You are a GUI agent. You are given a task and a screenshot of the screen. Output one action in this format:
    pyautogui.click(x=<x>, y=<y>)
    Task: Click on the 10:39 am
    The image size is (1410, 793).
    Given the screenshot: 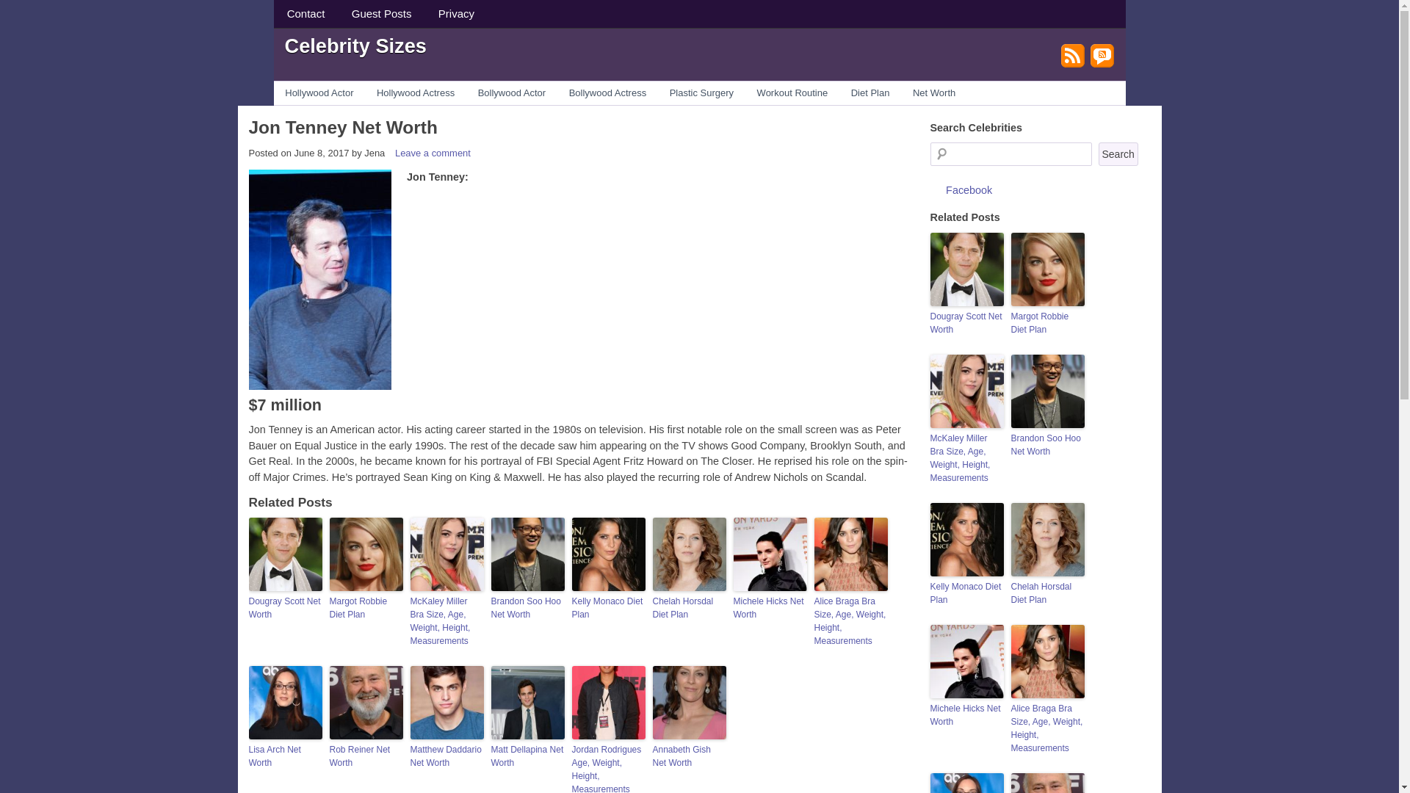 What is the action you would take?
    pyautogui.click(x=320, y=153)
    